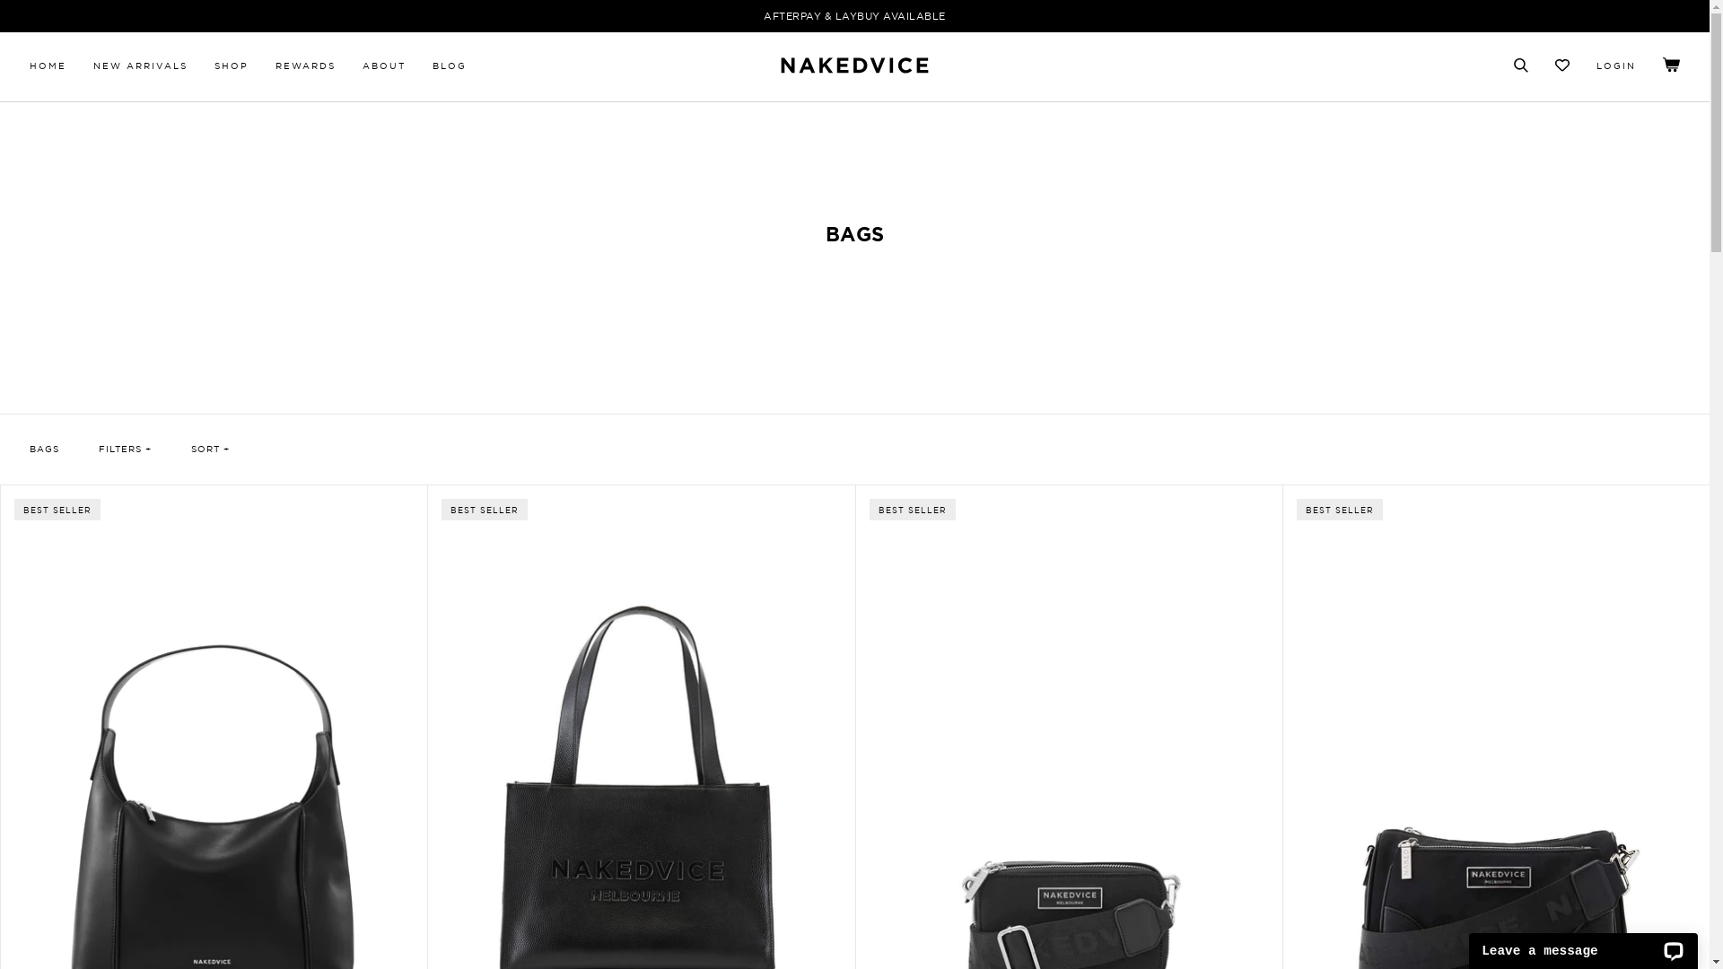 Image resolution: width=1723 pixels, height=969 pixels. What do you see at coordinates (48, 65) in the screenshot?
I see `HOME` at bounding box center [48, 65].